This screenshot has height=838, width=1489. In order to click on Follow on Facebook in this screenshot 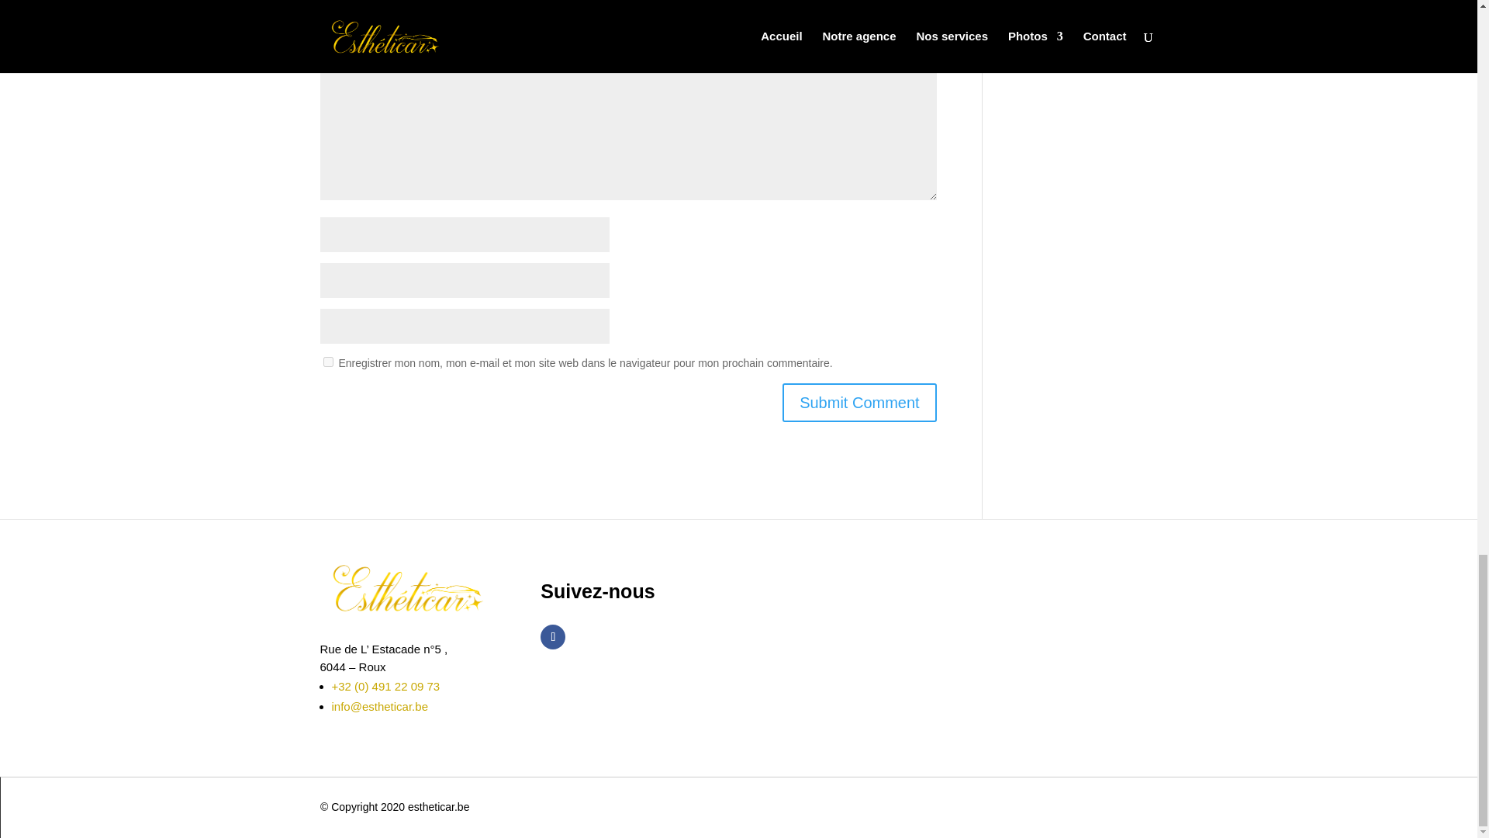, I will do `click(552, 636)`.